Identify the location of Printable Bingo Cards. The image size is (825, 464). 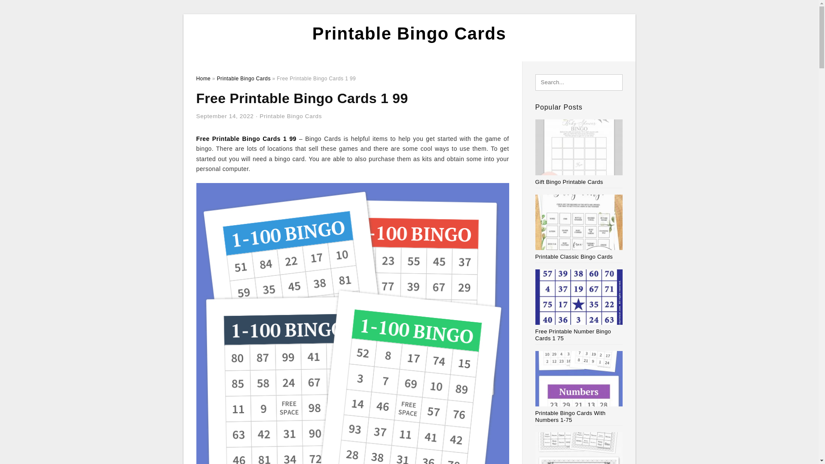
(243, 79).